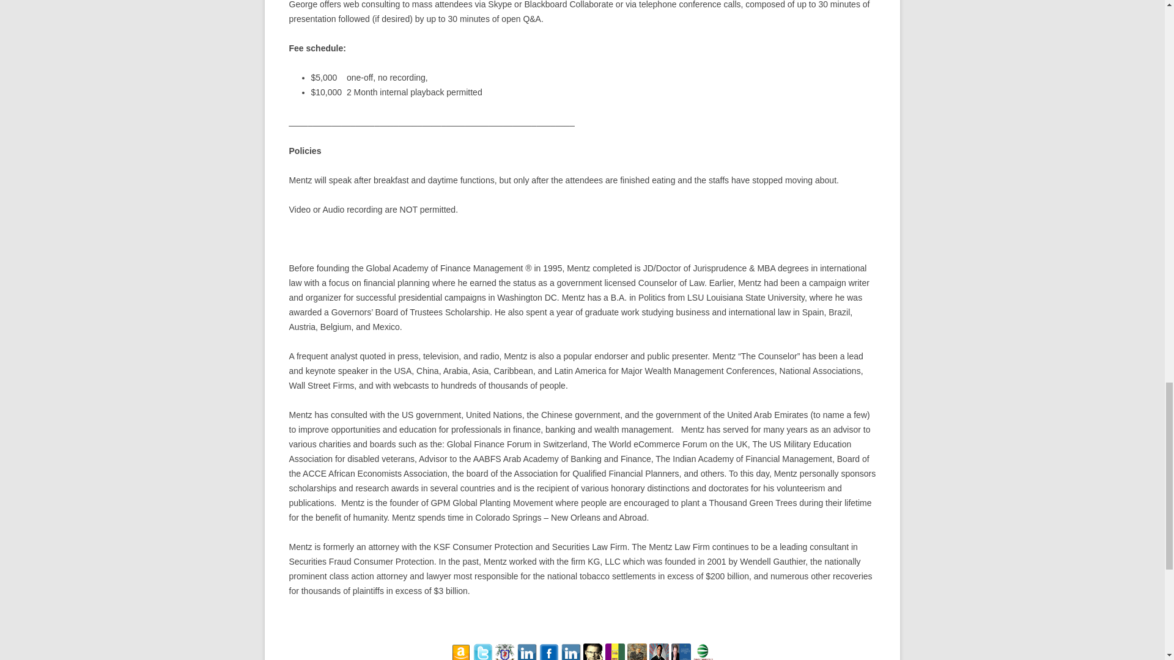  I want to click on George Mentz, so click(615, 658).